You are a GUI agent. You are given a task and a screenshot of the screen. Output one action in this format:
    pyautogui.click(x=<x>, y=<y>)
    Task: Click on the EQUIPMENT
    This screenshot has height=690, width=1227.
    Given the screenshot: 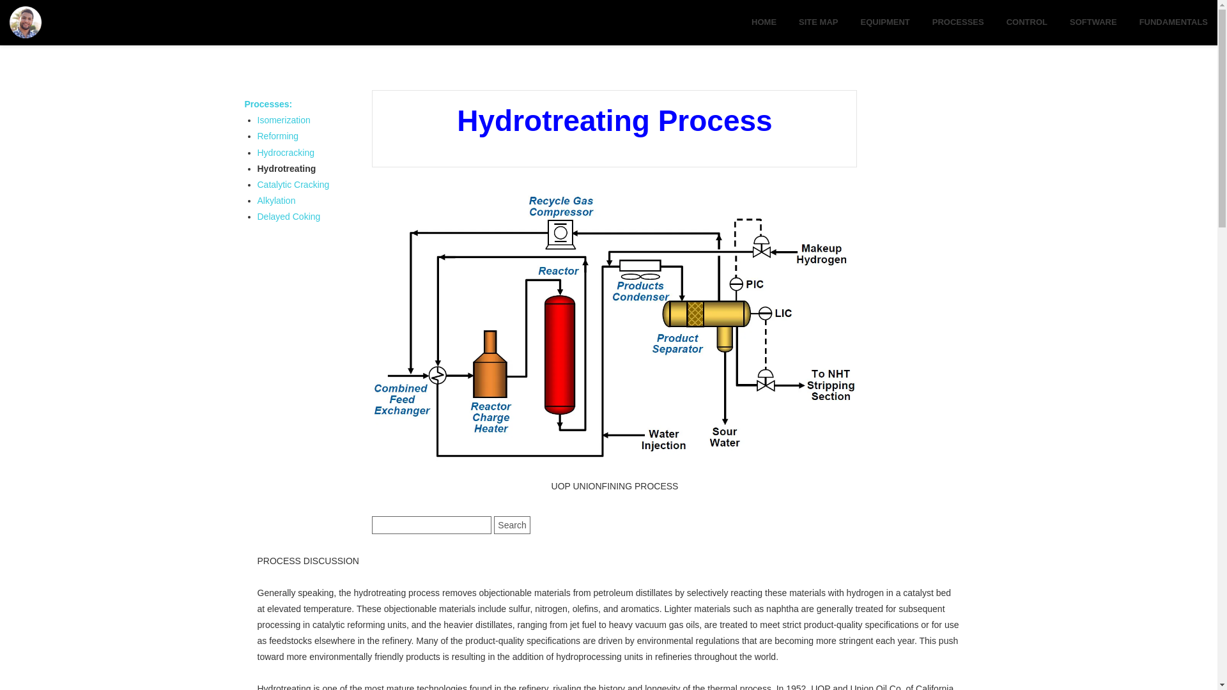 What is the action you would take?
    pyautogui.click(x=884, y=22)
    